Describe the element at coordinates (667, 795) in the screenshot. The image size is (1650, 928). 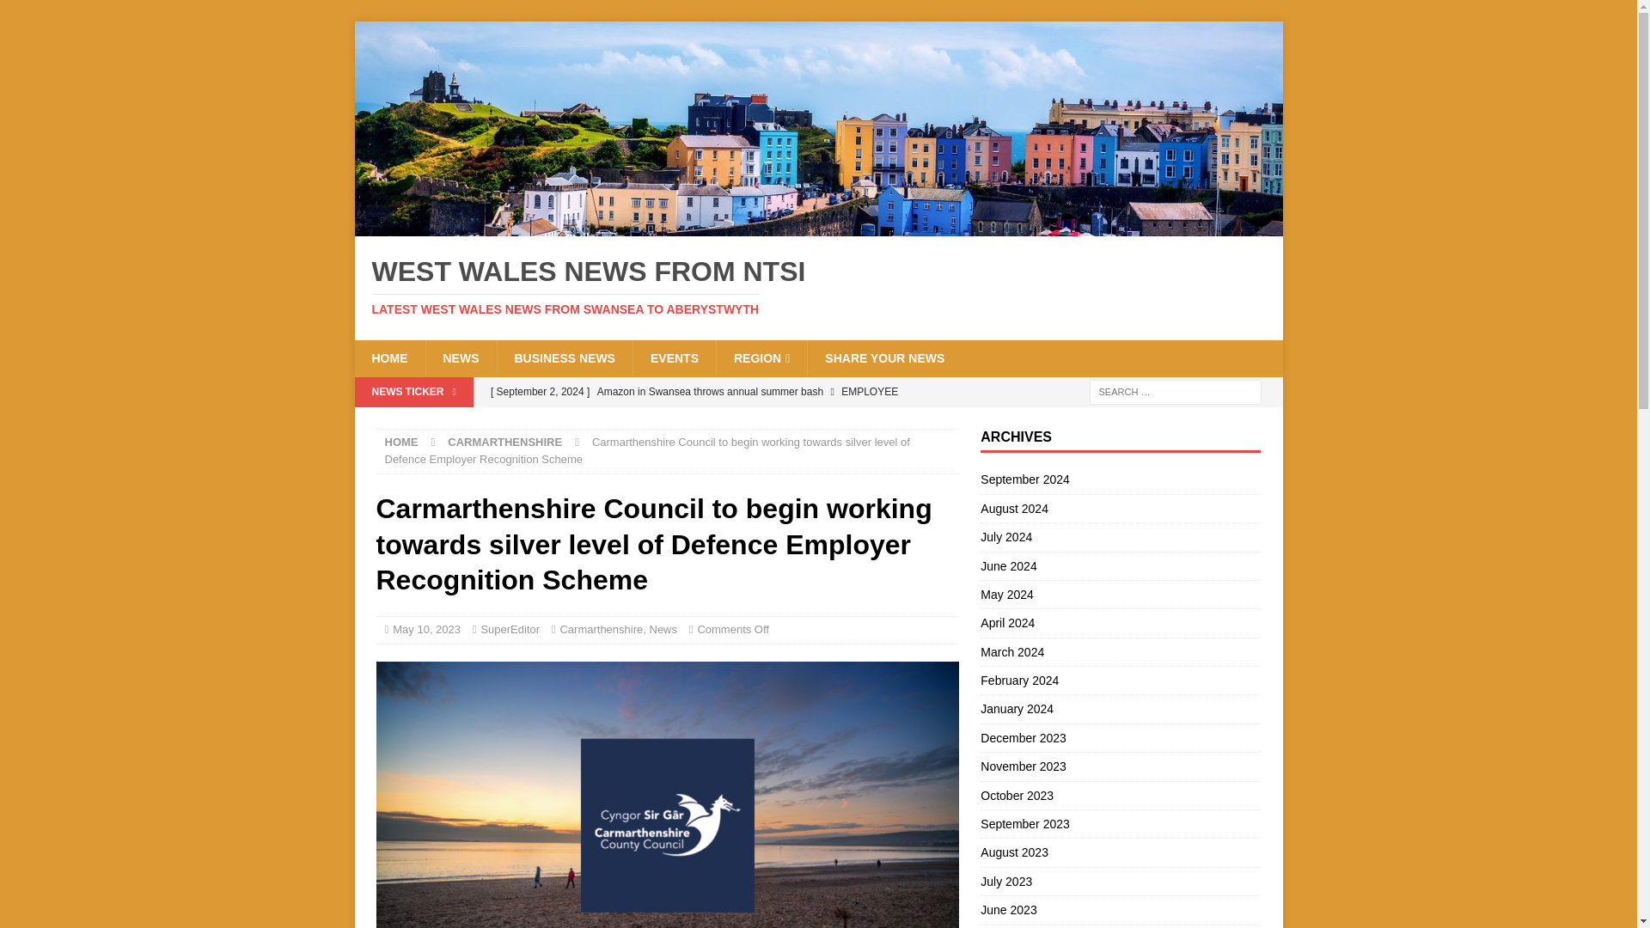
I see `carmarthenshire council` at that location.